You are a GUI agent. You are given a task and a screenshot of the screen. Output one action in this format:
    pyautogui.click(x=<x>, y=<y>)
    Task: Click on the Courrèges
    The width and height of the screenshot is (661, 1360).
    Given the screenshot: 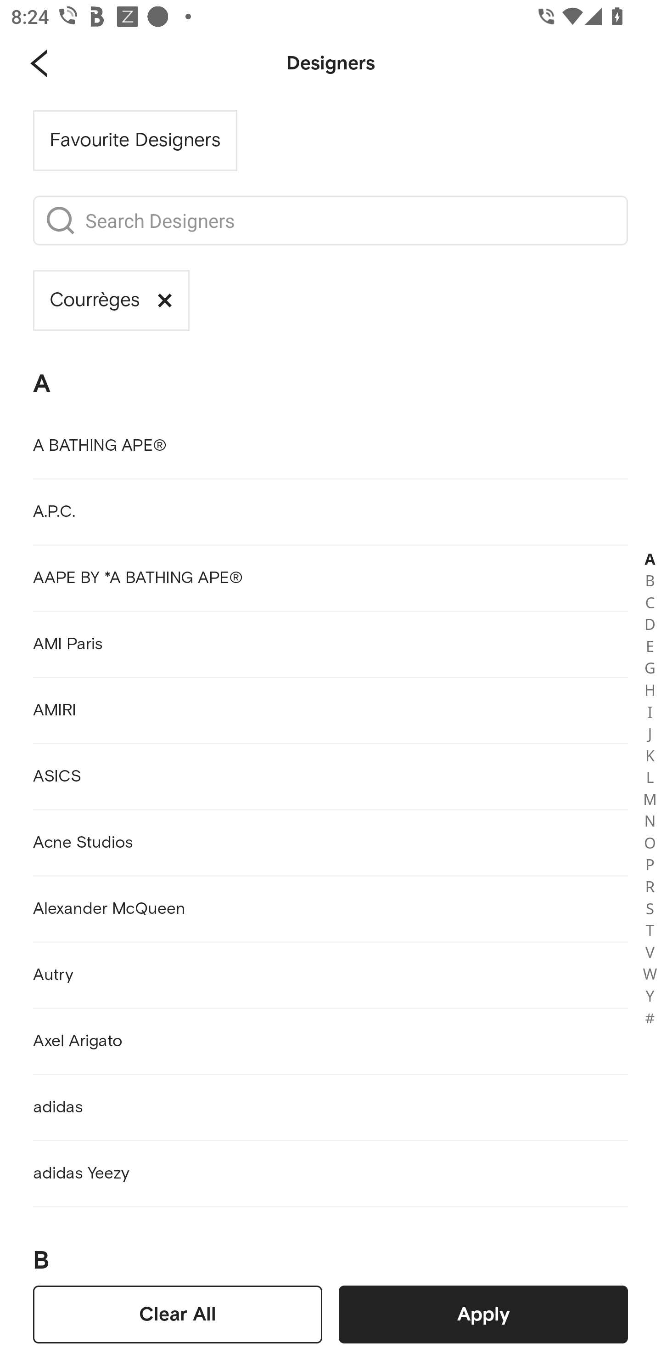 What is the action you would take?
    pyautogui.click(x=111, y=300)
    